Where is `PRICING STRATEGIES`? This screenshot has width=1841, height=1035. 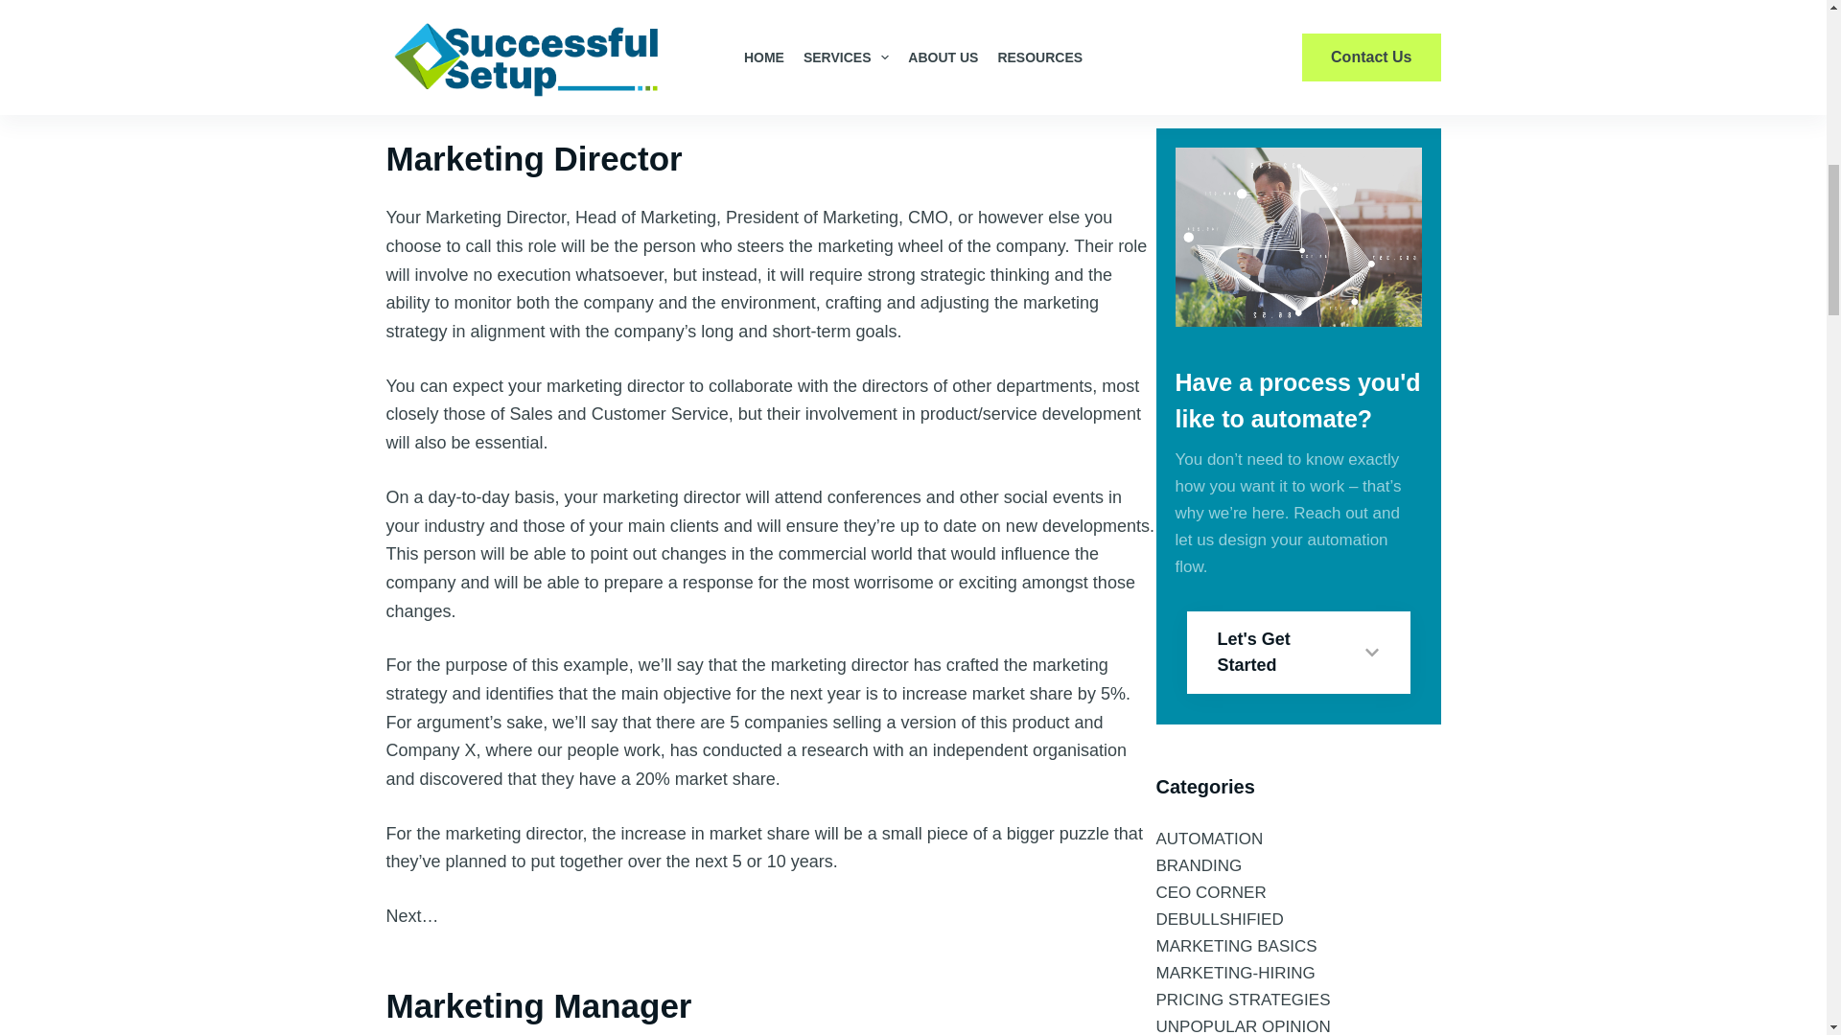 PRICING STRATEGIES is located at coordinates (1243, 10).